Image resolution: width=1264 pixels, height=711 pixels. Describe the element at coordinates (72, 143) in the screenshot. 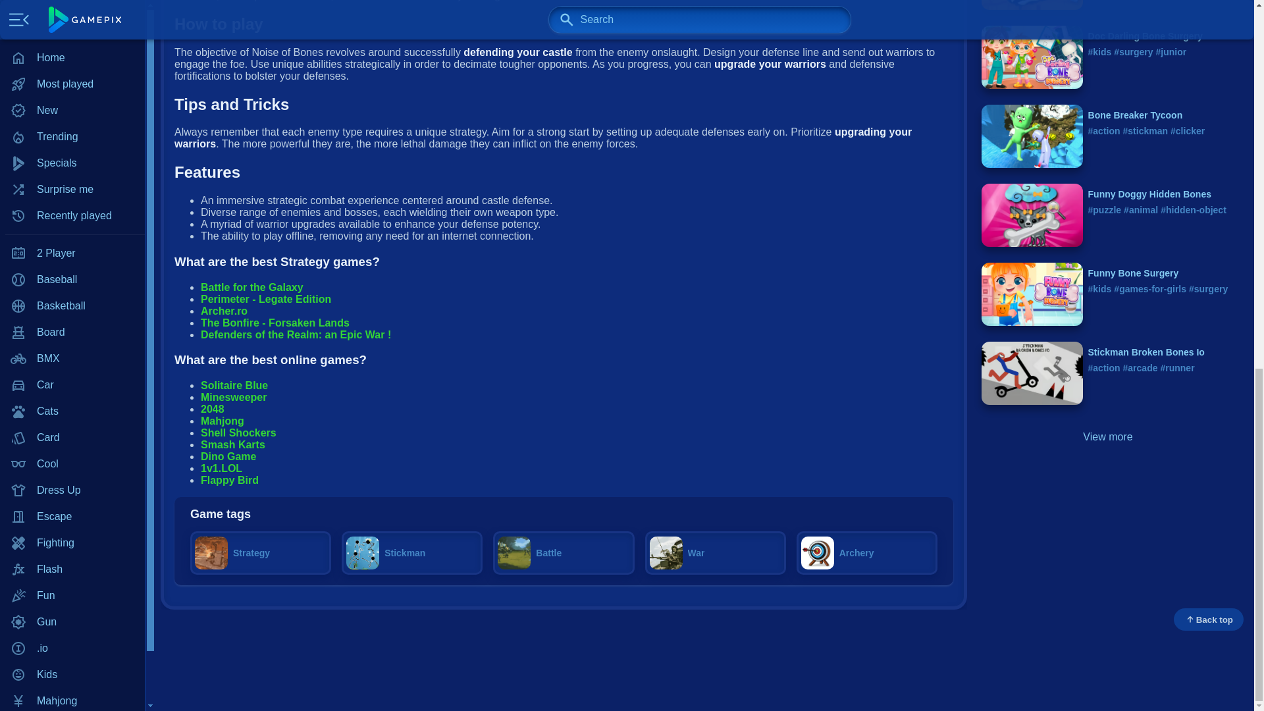

I see `Solitaire` at that location.